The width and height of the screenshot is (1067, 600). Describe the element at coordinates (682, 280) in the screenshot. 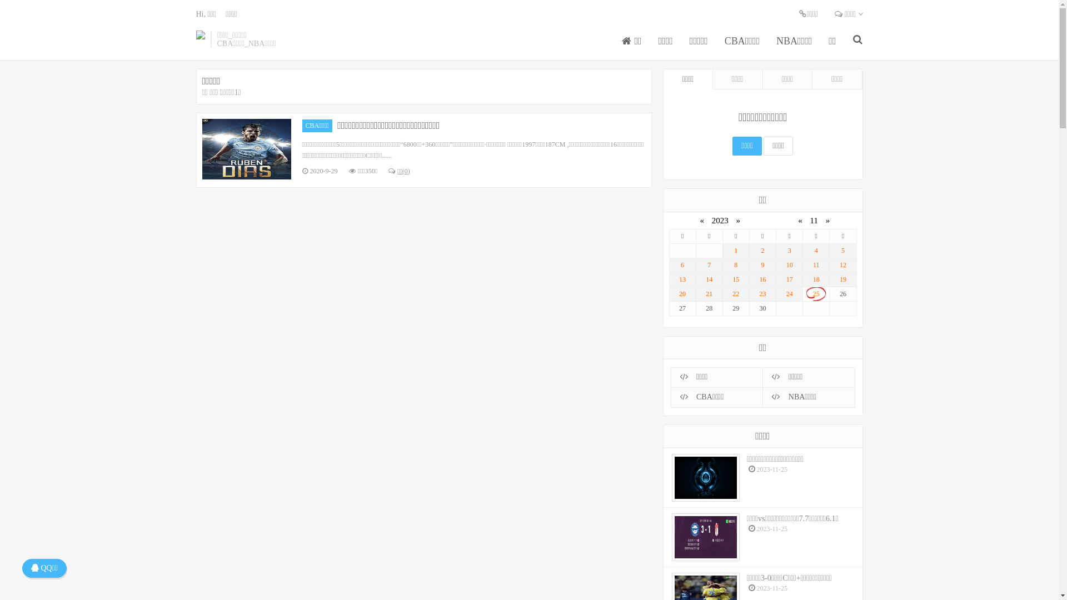

I see `13` at that location.